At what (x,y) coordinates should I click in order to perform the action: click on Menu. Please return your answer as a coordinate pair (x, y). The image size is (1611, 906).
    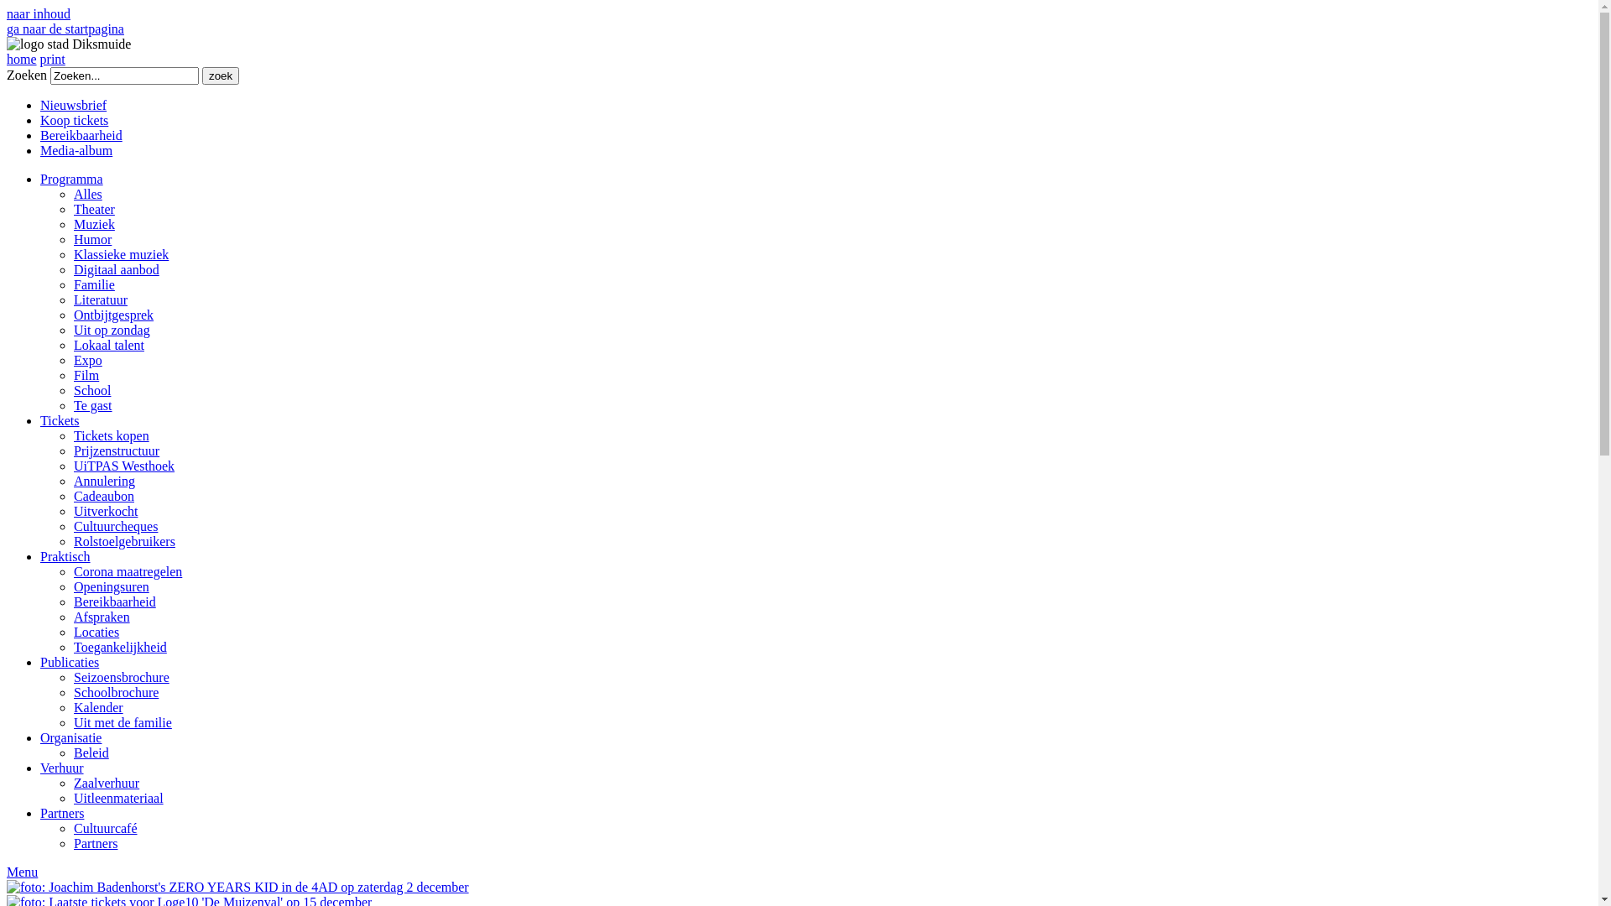
    Looking at the image, I should click on (22, 872).